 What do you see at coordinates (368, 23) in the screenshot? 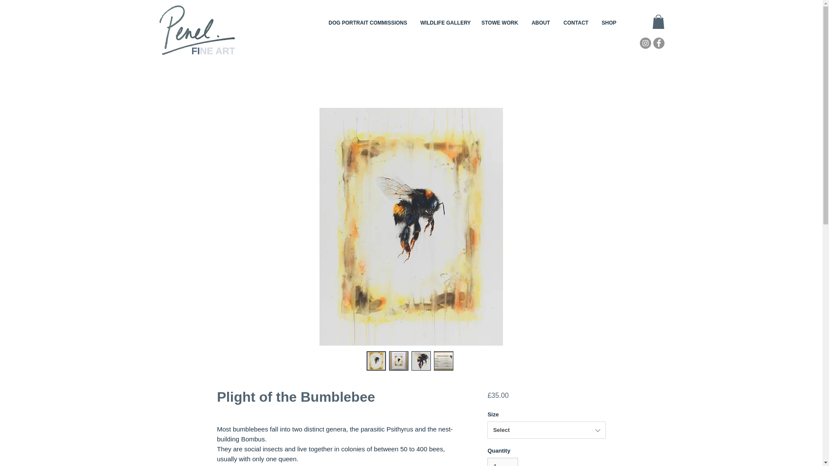
I see `DOG PORTRAIT COMMISSIONS` at bounding box center [368, 23].